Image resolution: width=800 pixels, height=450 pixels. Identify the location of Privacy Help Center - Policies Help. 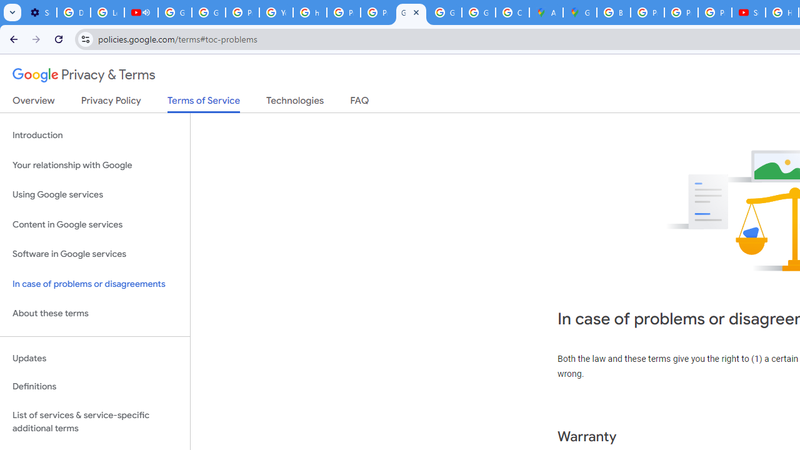
(681, 12).